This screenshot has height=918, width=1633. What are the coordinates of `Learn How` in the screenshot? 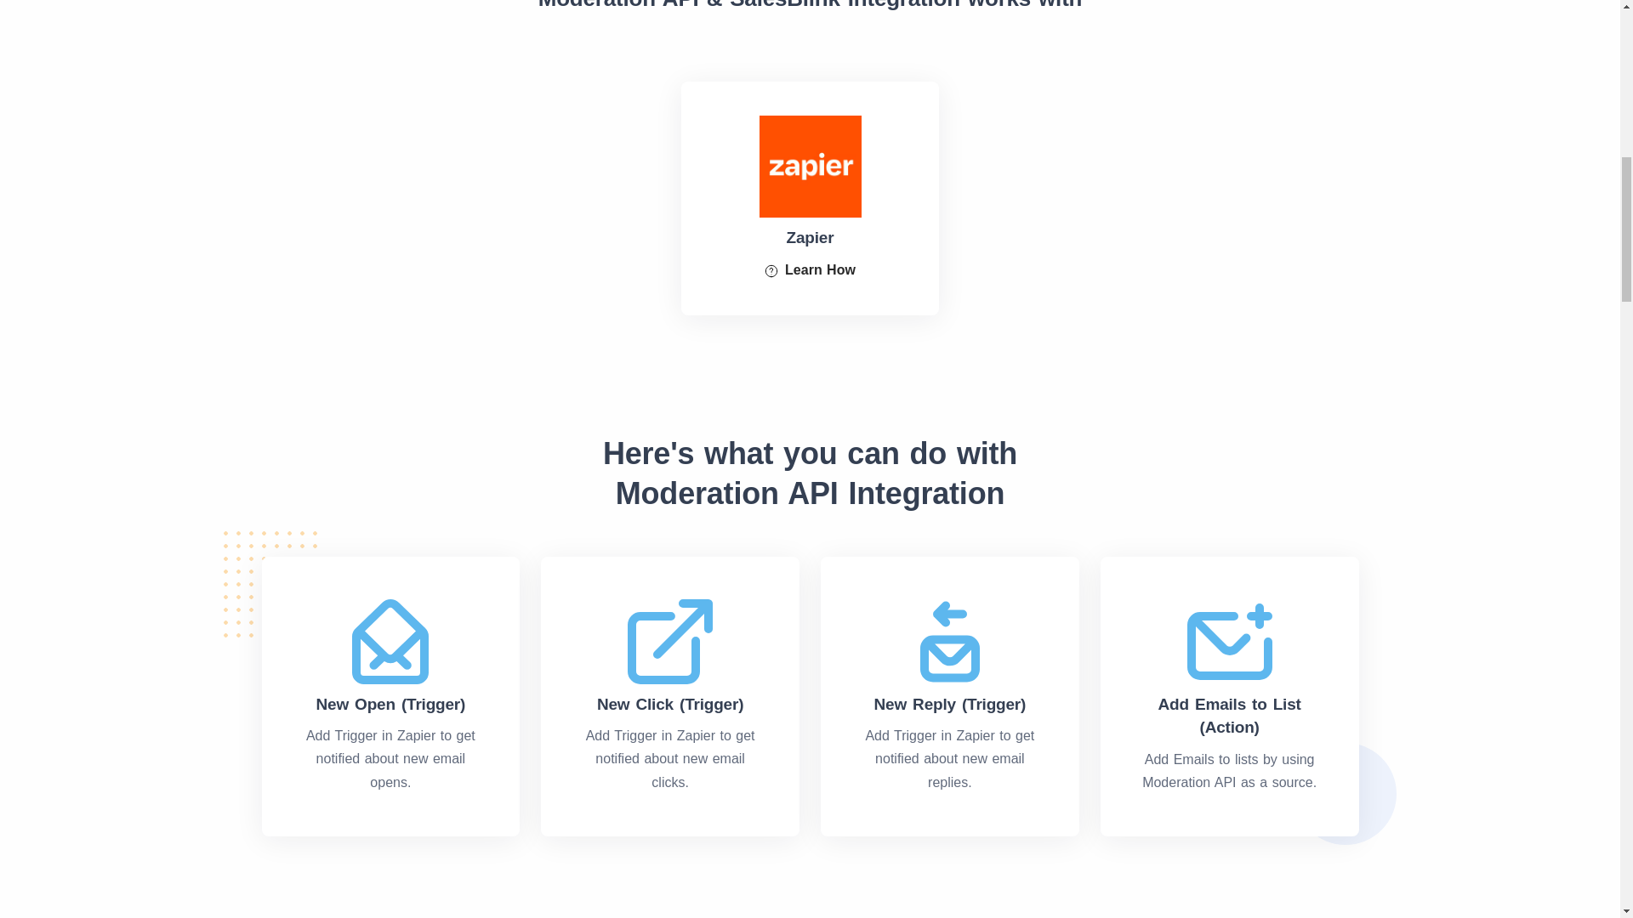 It's located at (810, 269).